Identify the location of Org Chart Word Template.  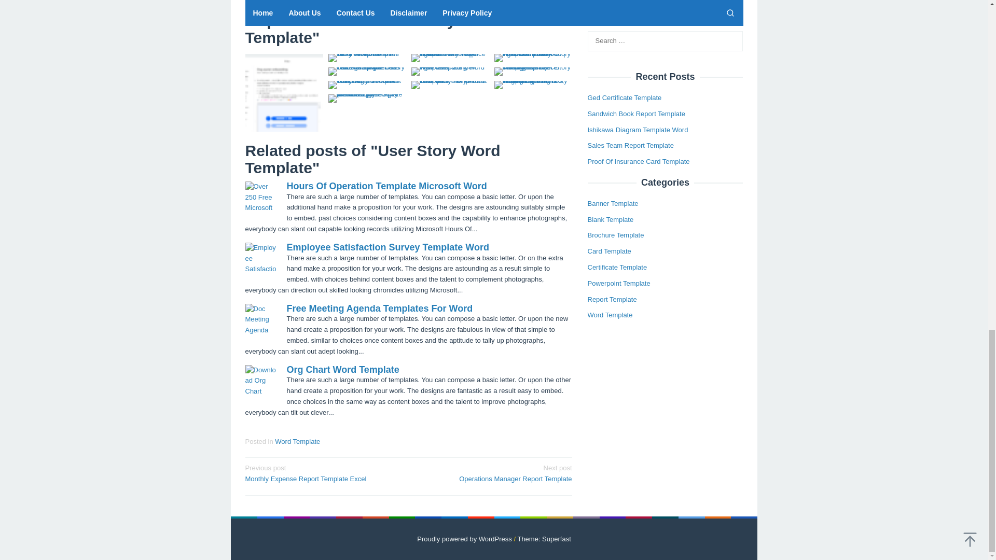
(342, 369).